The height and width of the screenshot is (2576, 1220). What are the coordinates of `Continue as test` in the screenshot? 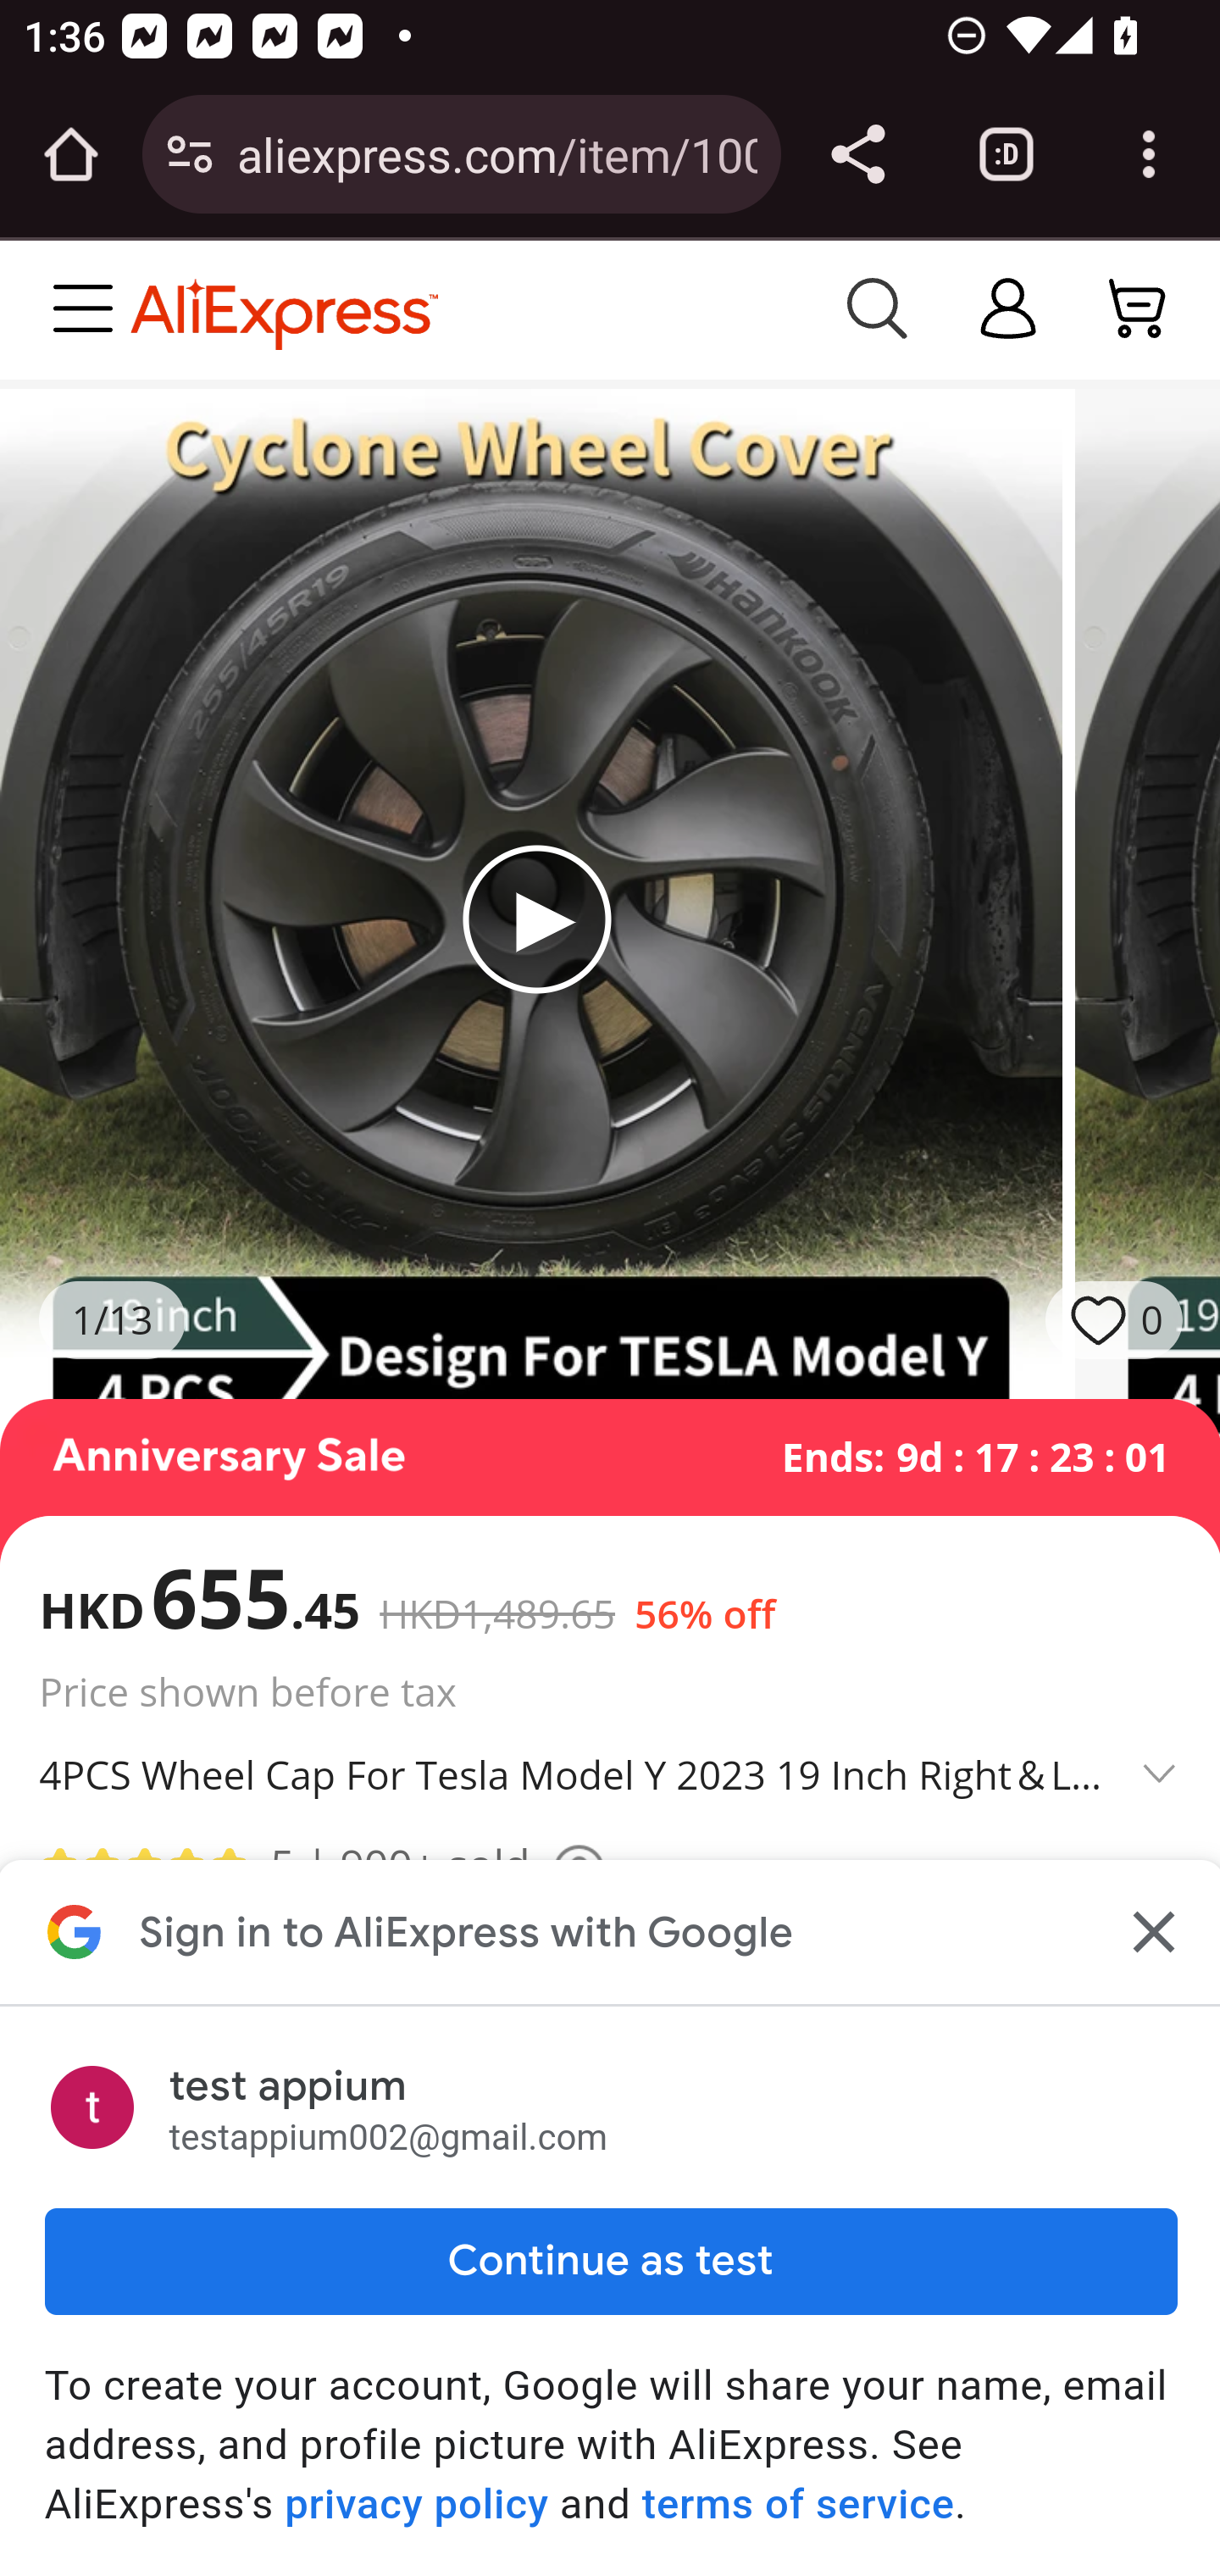 It's located at (610, 2261).